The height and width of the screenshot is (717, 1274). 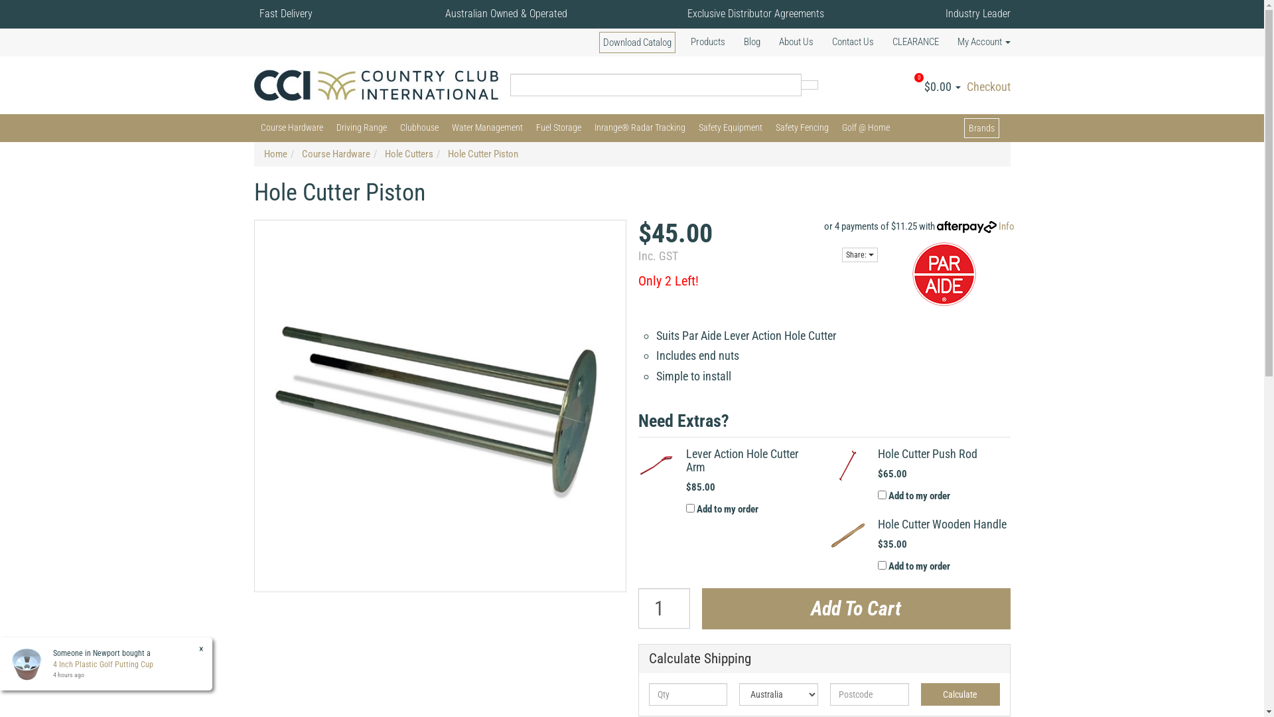 I want to click on Hole Cutters, so click(x=409, y=154).